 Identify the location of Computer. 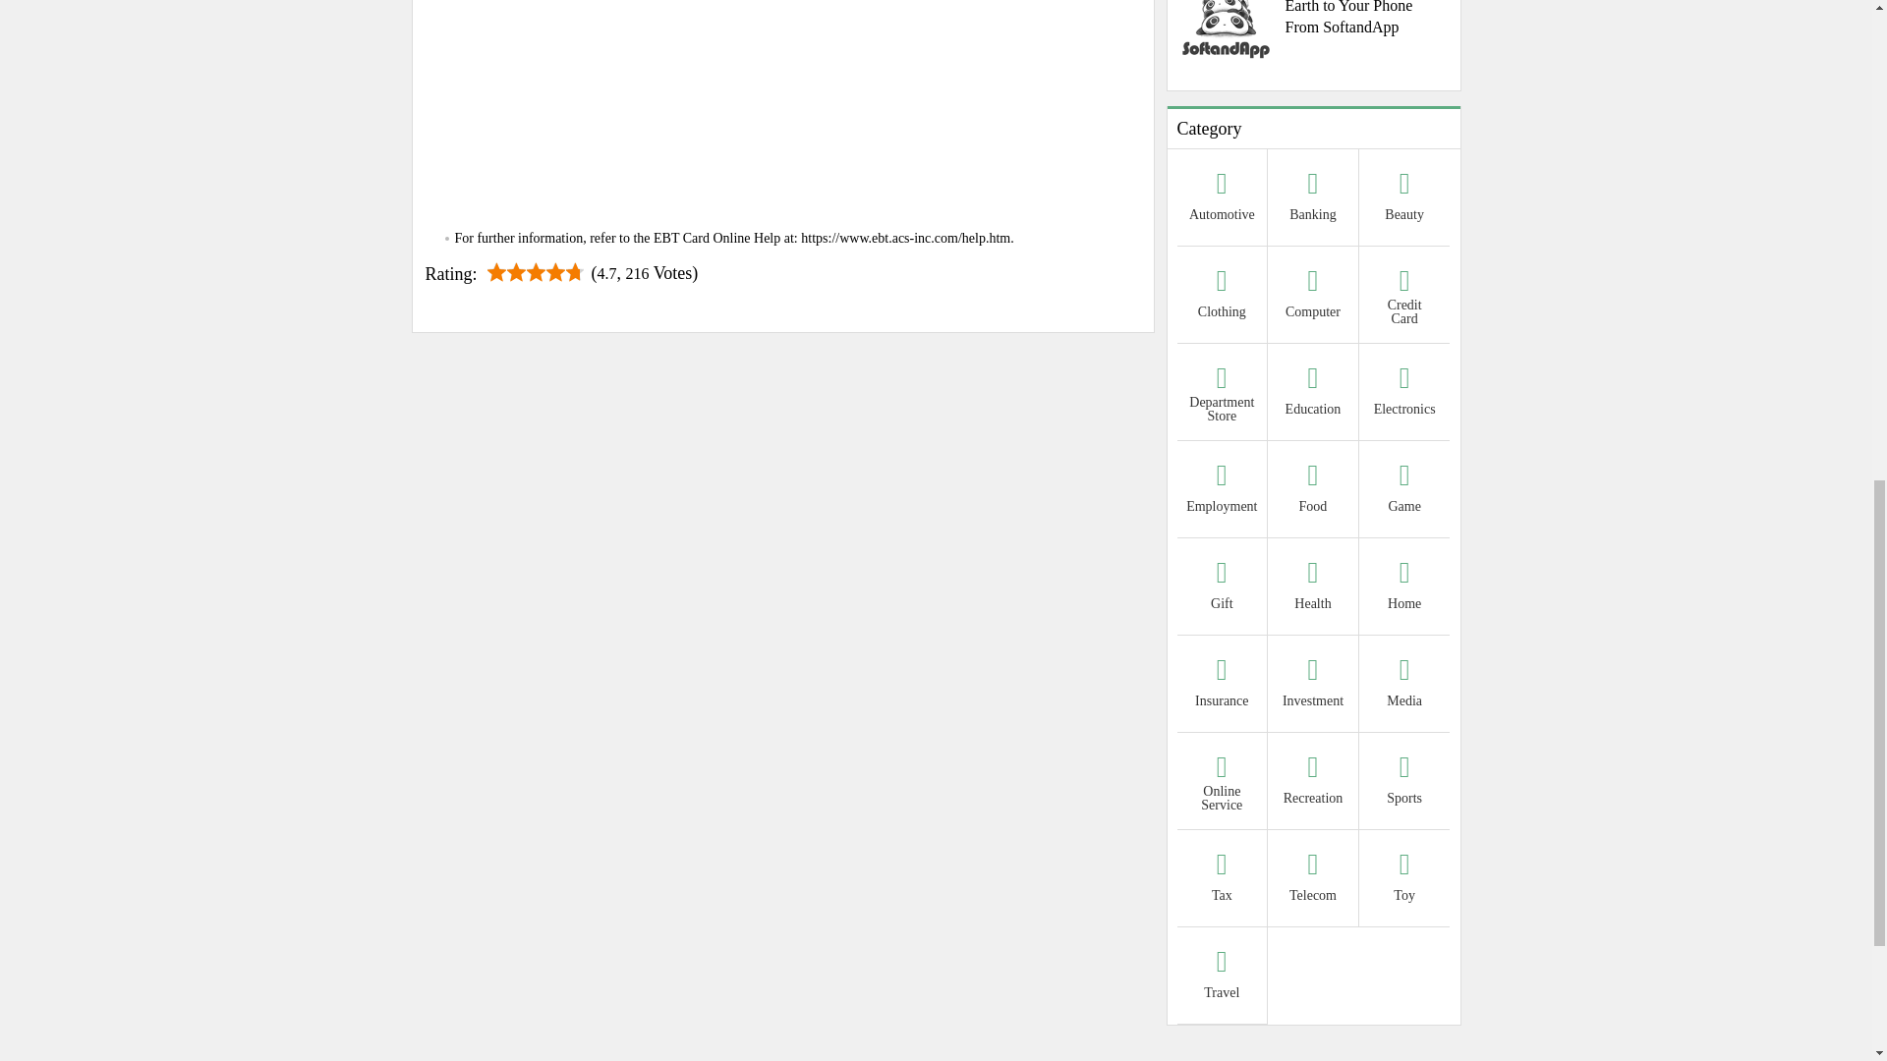
(1313, 297).